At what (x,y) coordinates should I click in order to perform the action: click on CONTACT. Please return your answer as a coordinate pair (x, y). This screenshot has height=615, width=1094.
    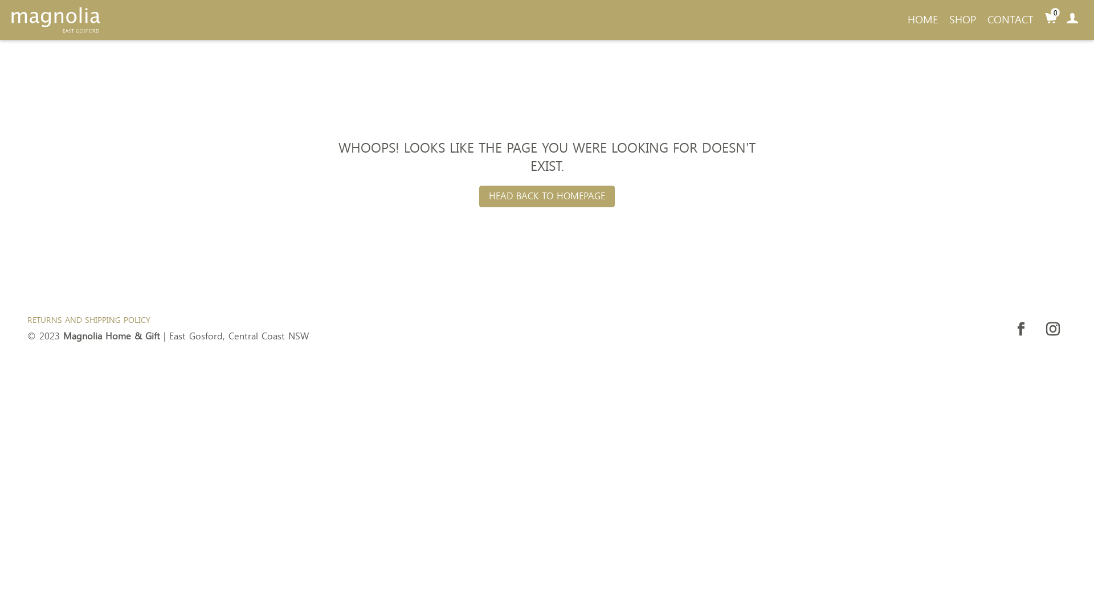
    Looking at the image, I should click on (1011, 20).